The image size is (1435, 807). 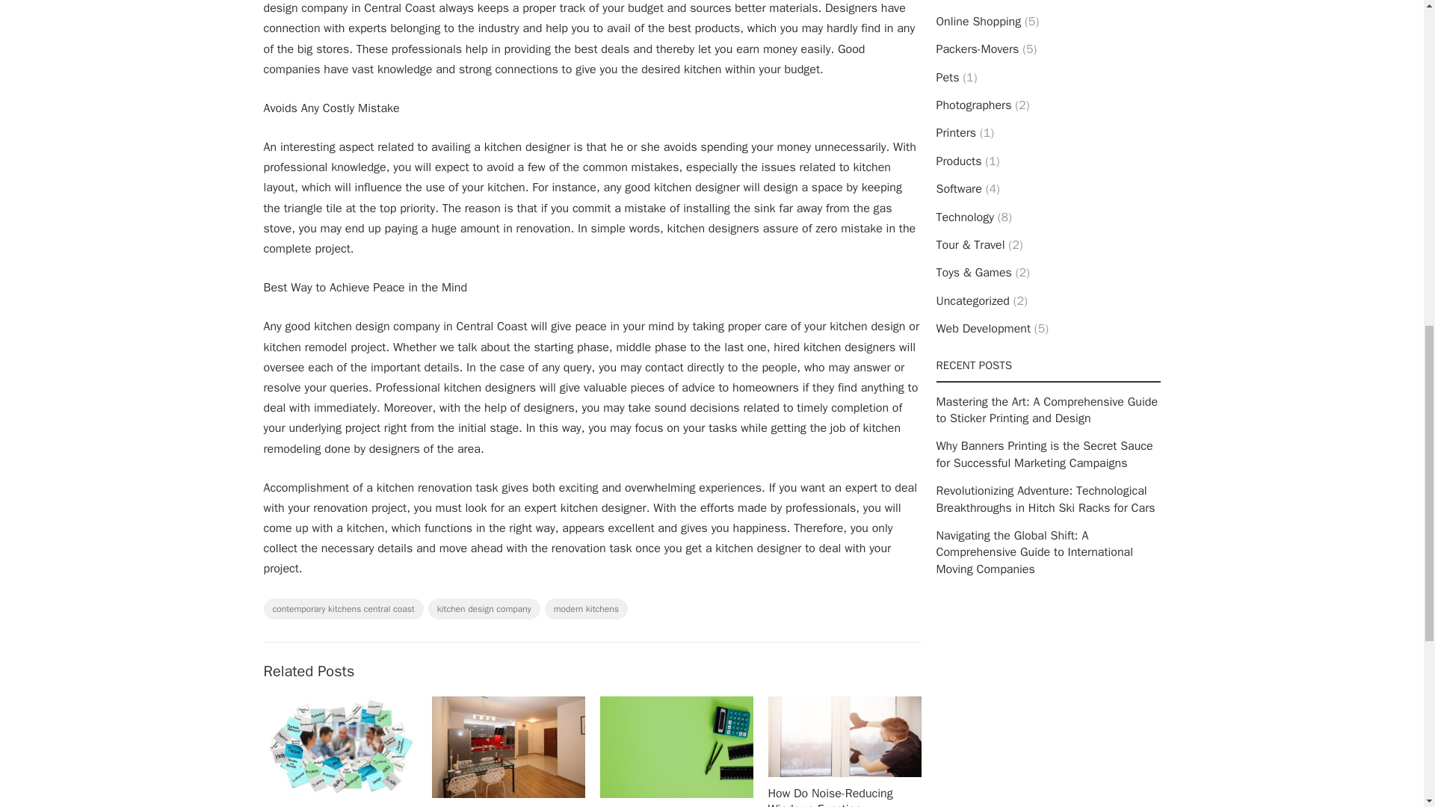 What do you see at coordinates (830, 797) in the screenshot?
I see `How Do Noise-Reducing Windows Function` at bounding box center [830, 797].